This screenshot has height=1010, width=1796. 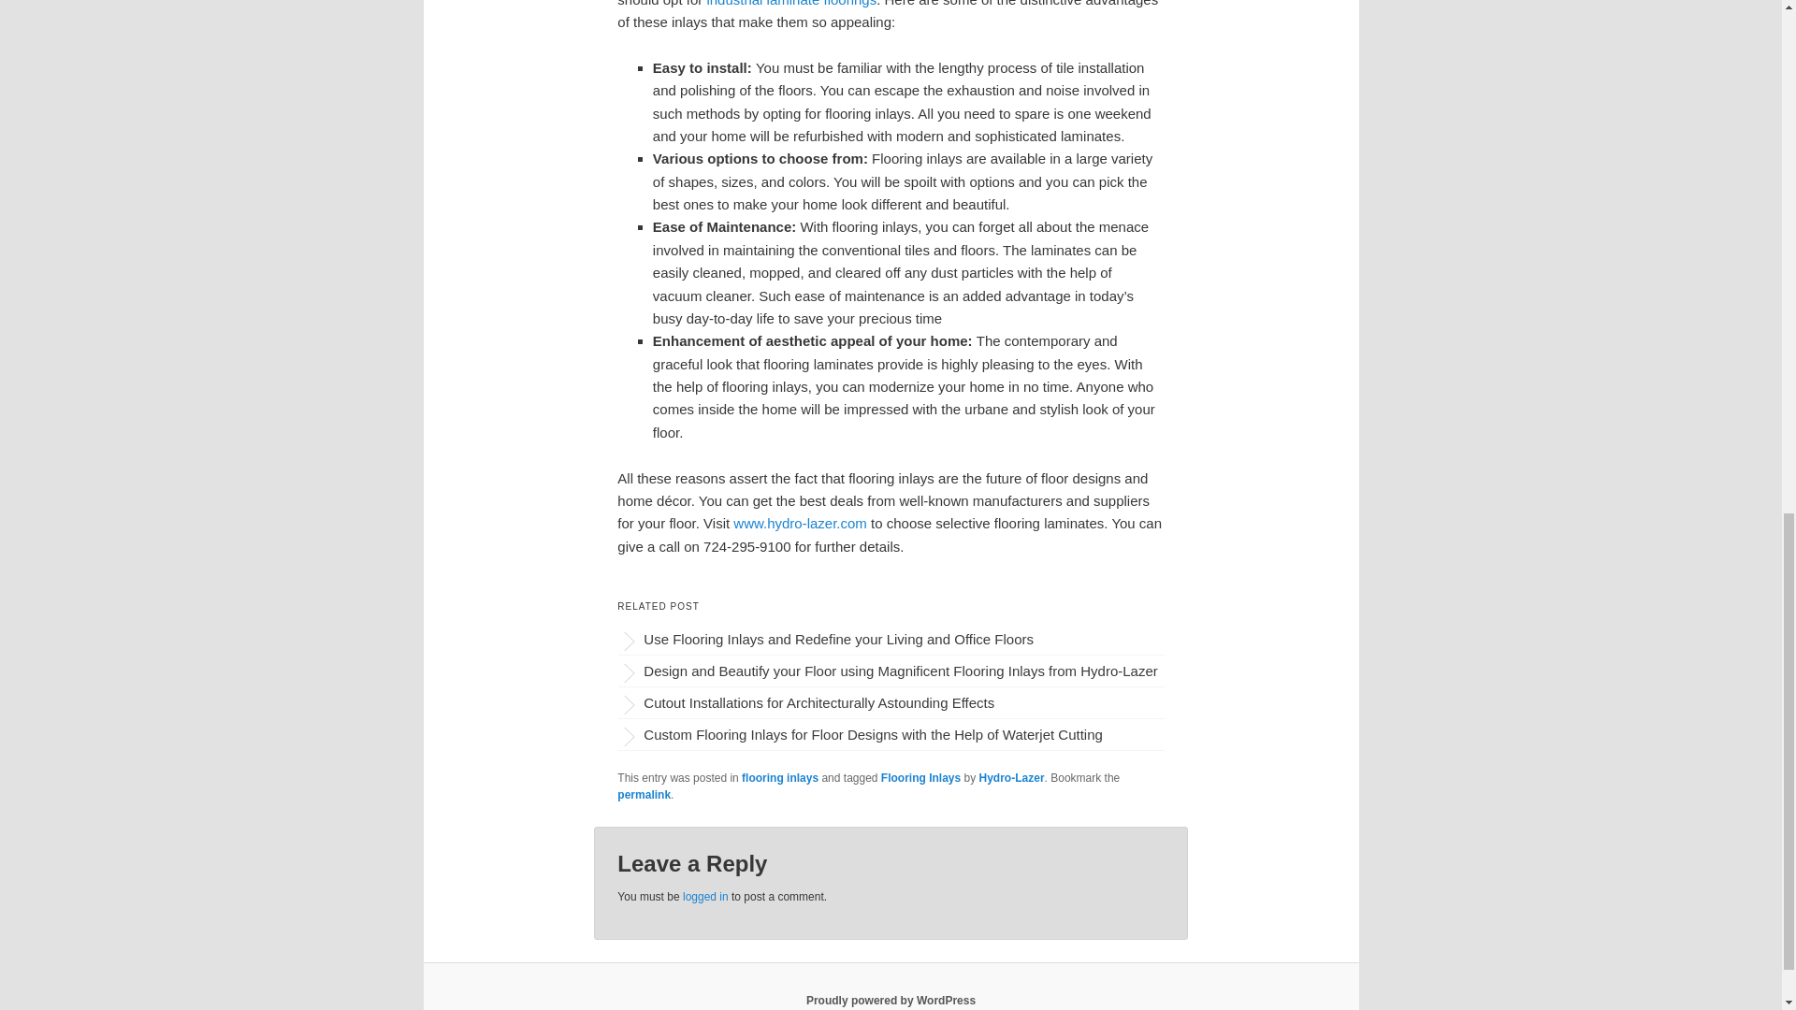 What do you see at coordinates (790, 4) in the screenshot?
I see `Laminate Flooring` at bounding box center [790, 4].